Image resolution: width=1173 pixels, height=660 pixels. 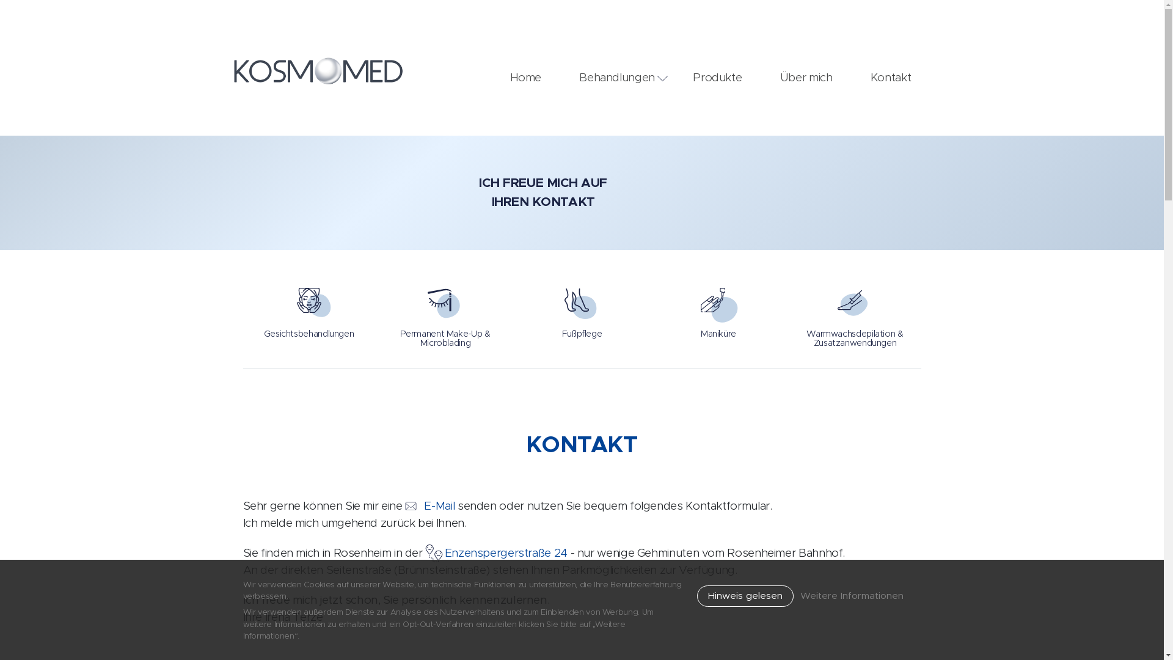 What do you see at coordinates (430, 506) in the screenshot?
I see `E-Mail` at bounding box center [430, 506].